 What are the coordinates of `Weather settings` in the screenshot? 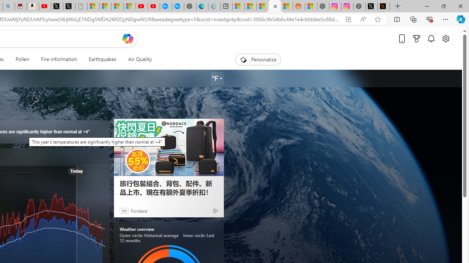 It's located at (217, 79).